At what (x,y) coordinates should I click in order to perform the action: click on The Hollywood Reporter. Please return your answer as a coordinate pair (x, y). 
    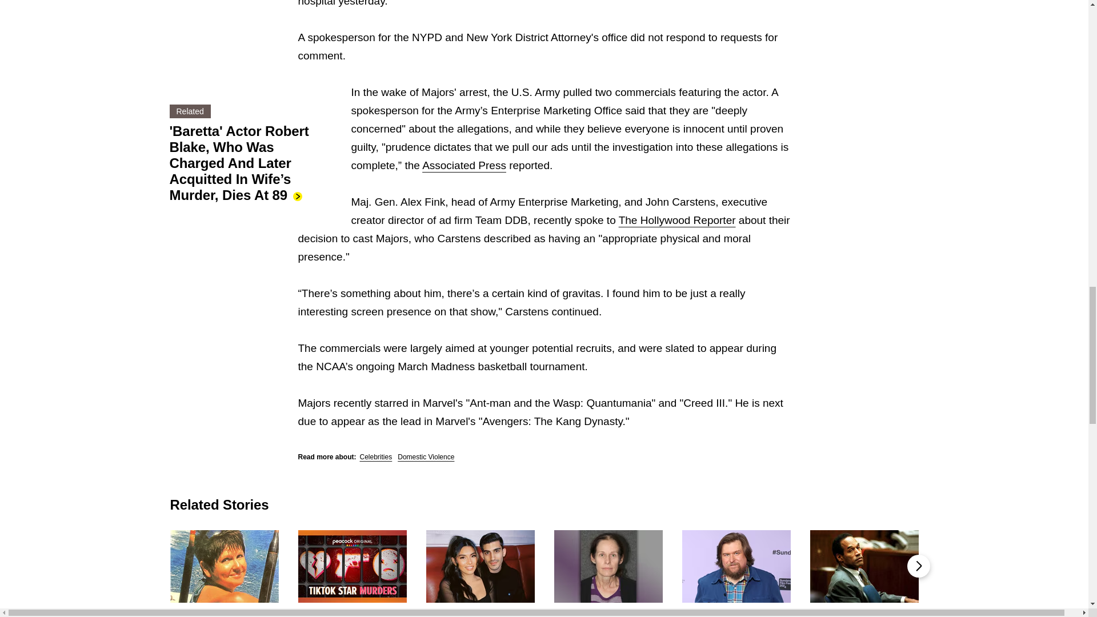
    Looking at the image, I should click on (677, 220).